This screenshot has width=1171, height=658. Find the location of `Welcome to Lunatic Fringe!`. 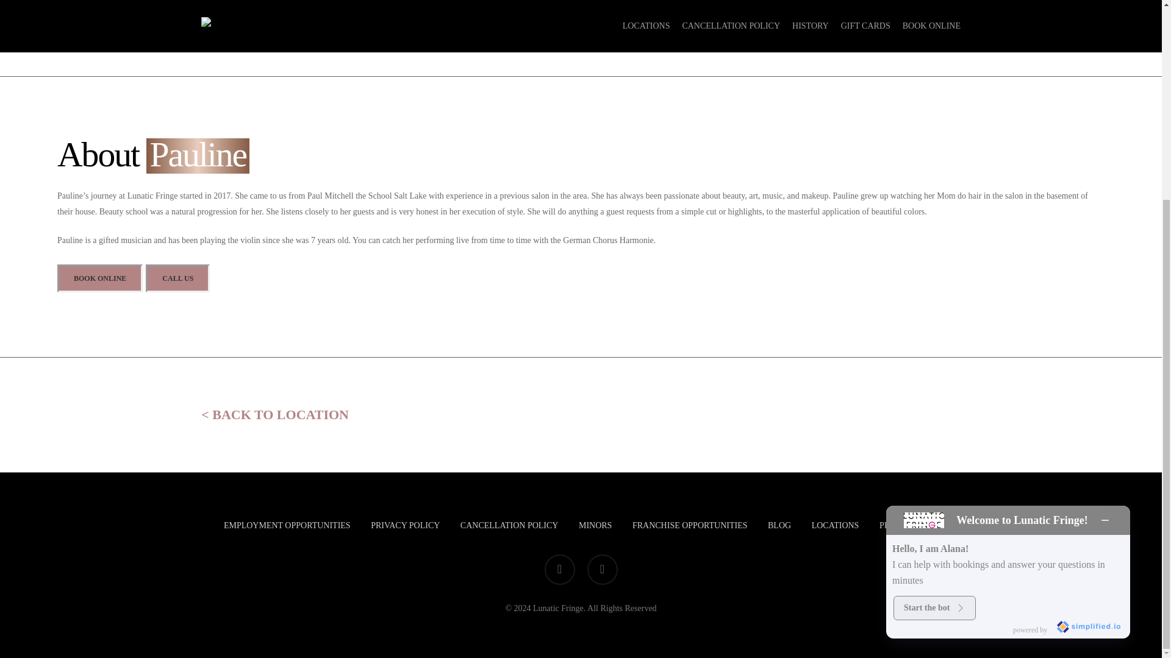

Welcome to Lunatic Fringe! is located at coordinates (1022, 241).